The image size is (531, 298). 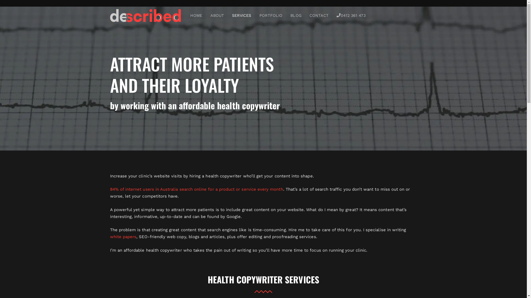 I want to click on white papers, so click(x=123, y=237).